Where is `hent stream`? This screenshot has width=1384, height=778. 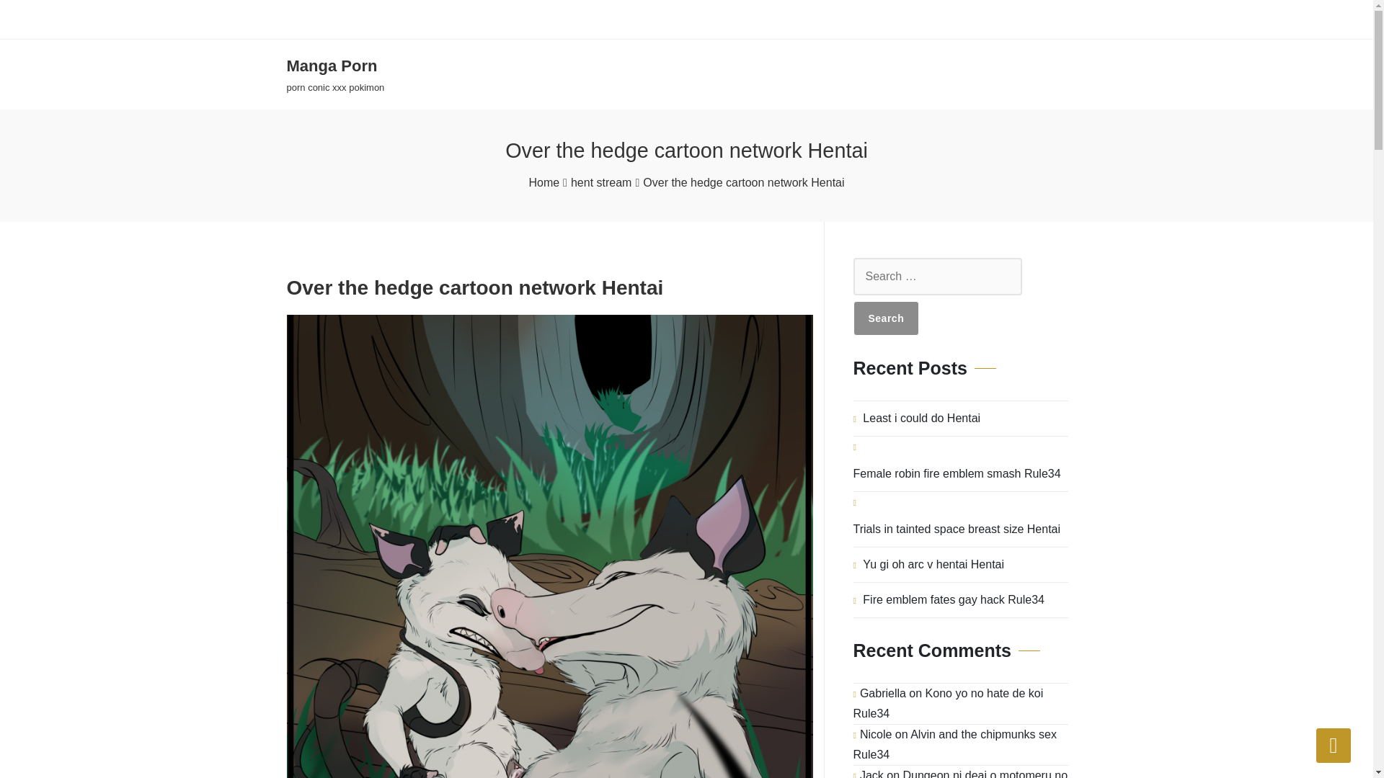 hent stream is located at coordinates (600, 182).